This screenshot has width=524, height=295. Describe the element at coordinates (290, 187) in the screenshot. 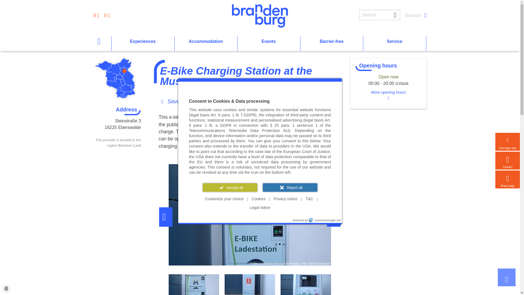

I see `Reject all` at that location.